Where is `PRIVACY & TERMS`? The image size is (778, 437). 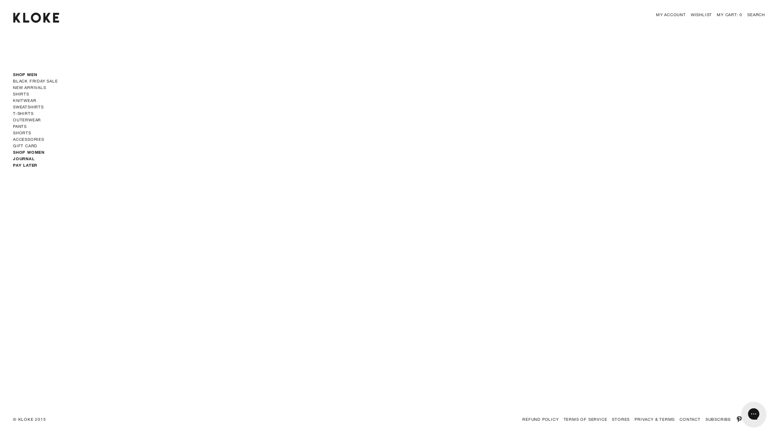
PRIVACY & TERMS is located at coordinates (655, 419).